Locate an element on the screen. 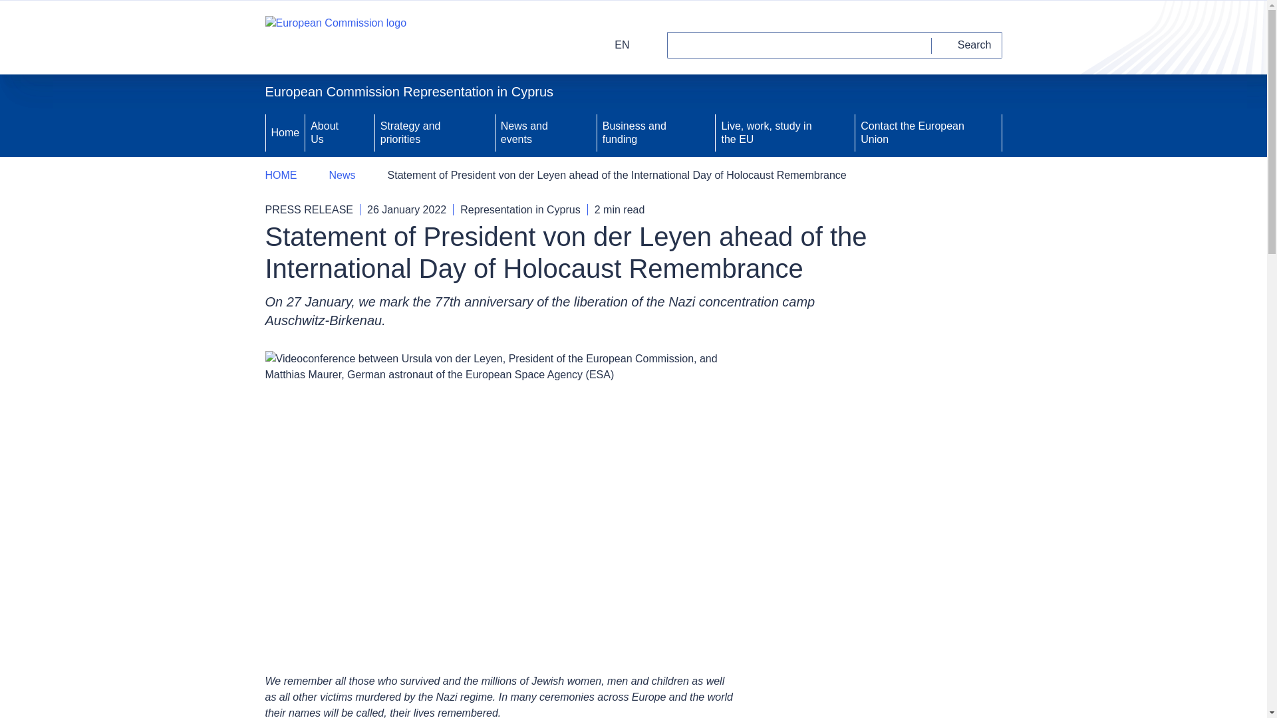  News and events is located at coordinates (531, 133).